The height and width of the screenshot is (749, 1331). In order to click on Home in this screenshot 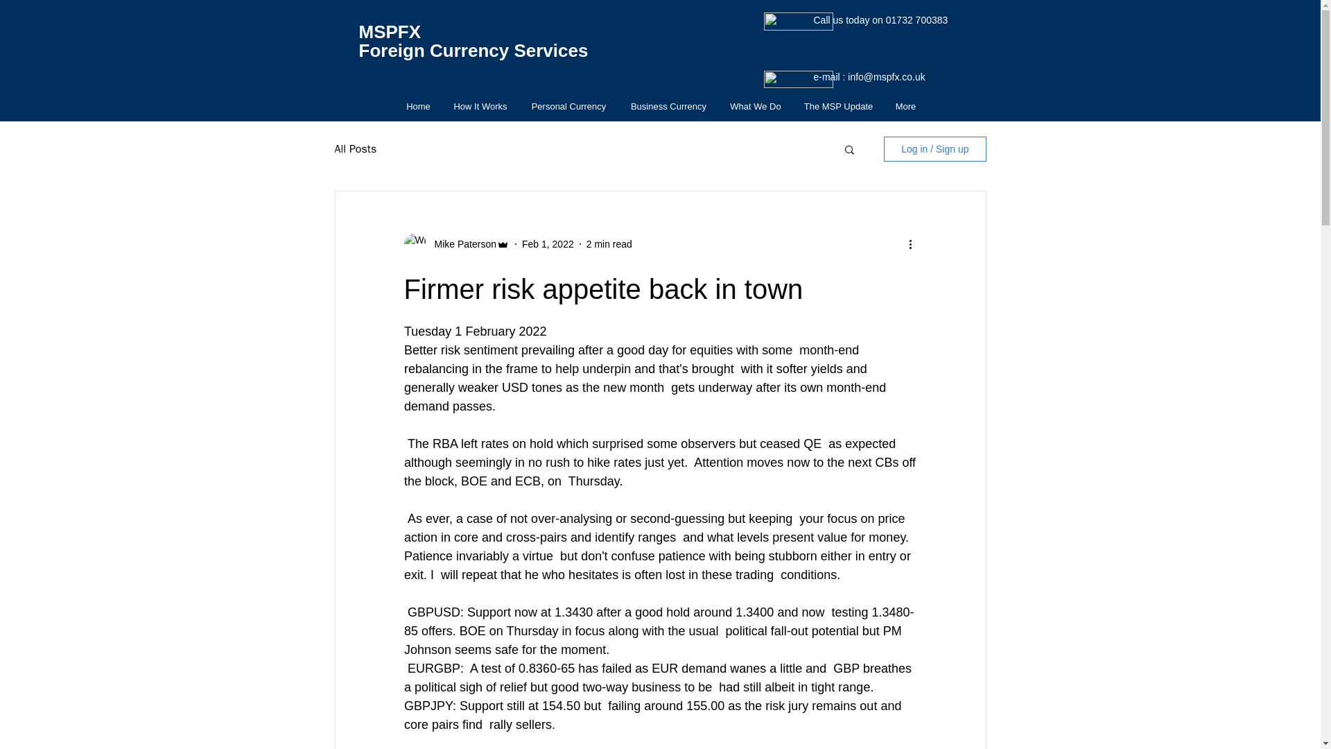, I will do `click(419, 106)`.